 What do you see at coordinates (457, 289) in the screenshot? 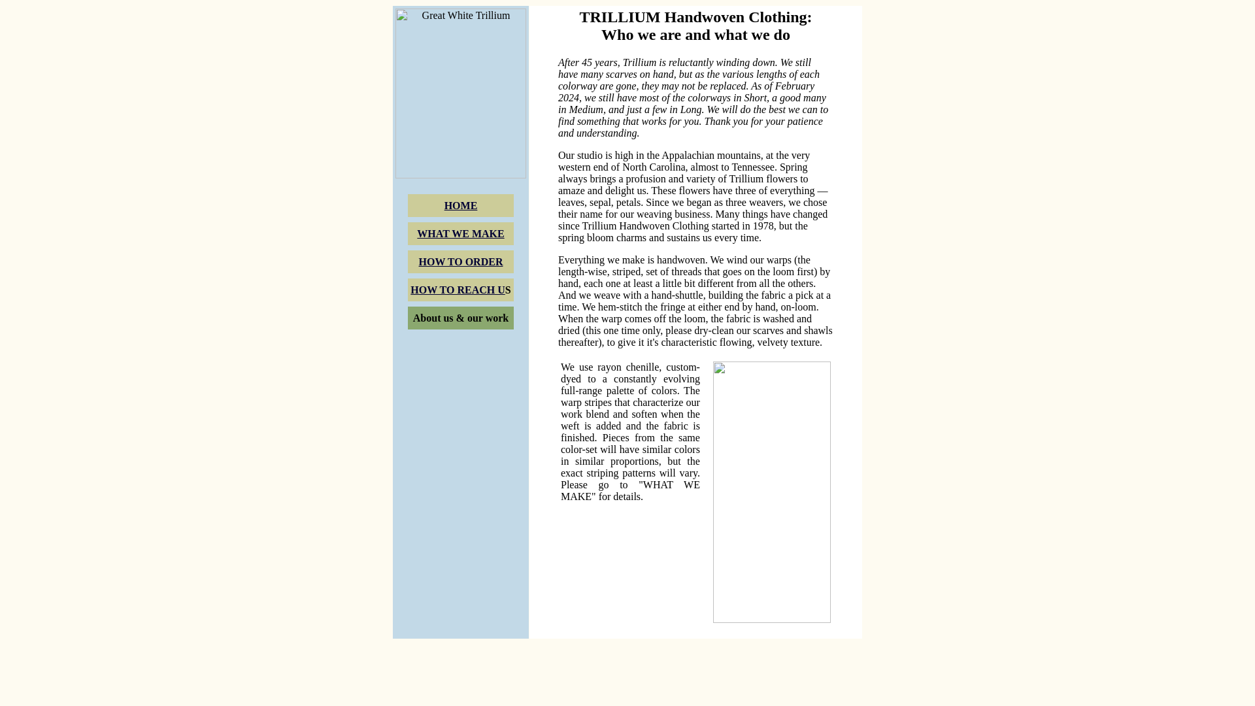
I see `HOW TO REACH U` at bounding box center [457, 289].